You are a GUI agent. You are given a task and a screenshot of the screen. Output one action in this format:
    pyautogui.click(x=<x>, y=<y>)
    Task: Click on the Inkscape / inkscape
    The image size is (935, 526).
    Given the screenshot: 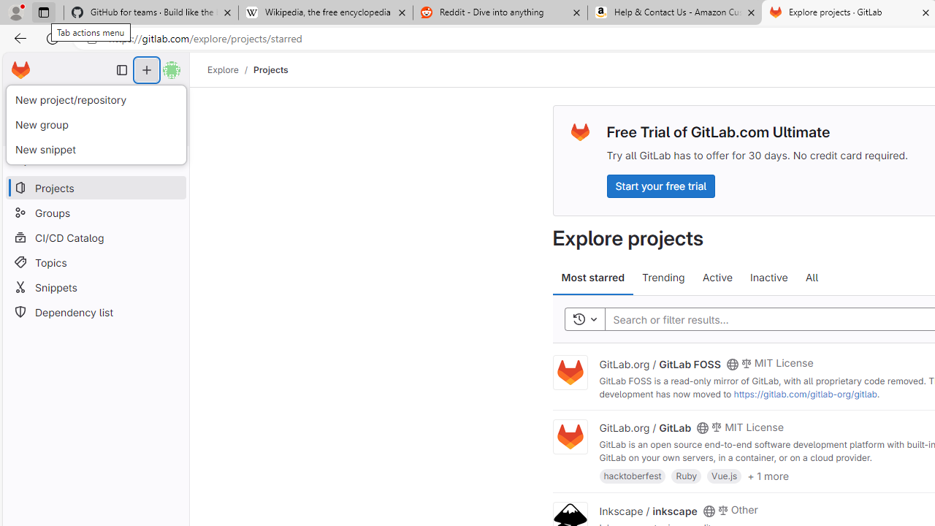 What is the action you would take?
    pyautogui.click(x=648, y=510)
    